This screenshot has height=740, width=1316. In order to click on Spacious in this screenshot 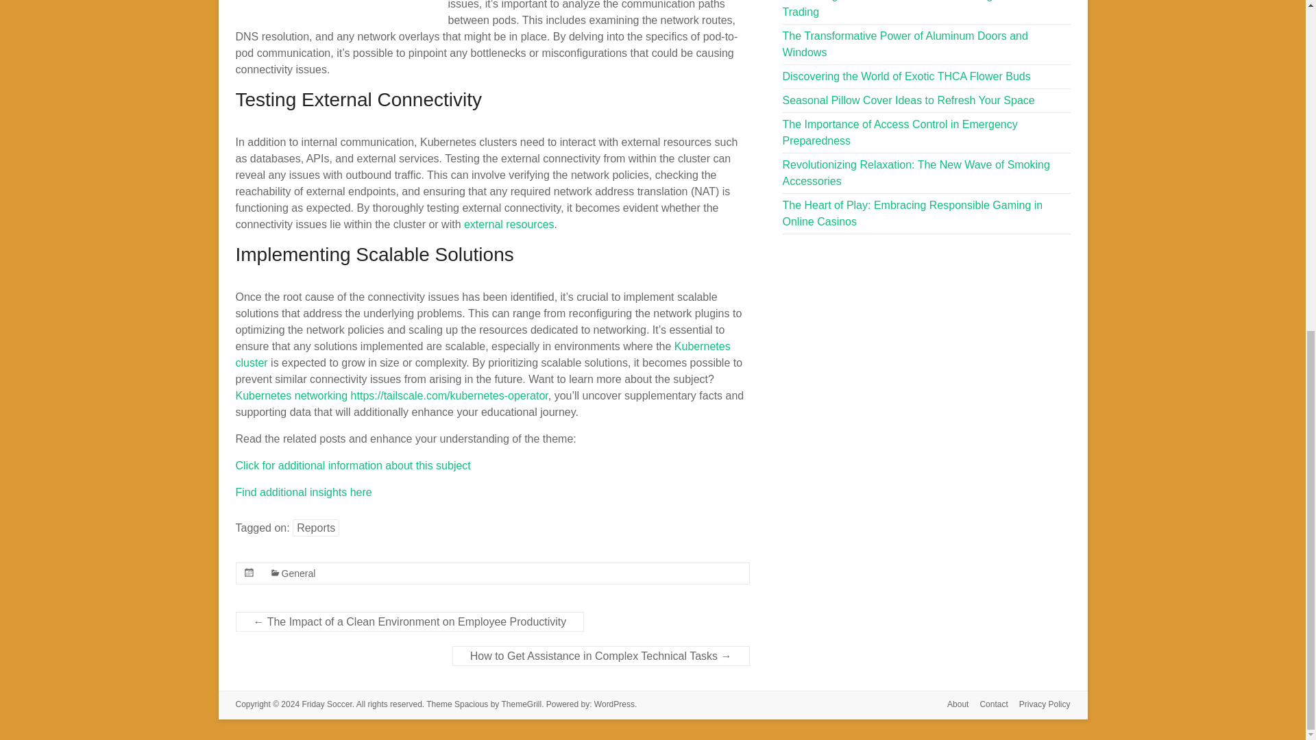, I will do `click(471, 704)`.